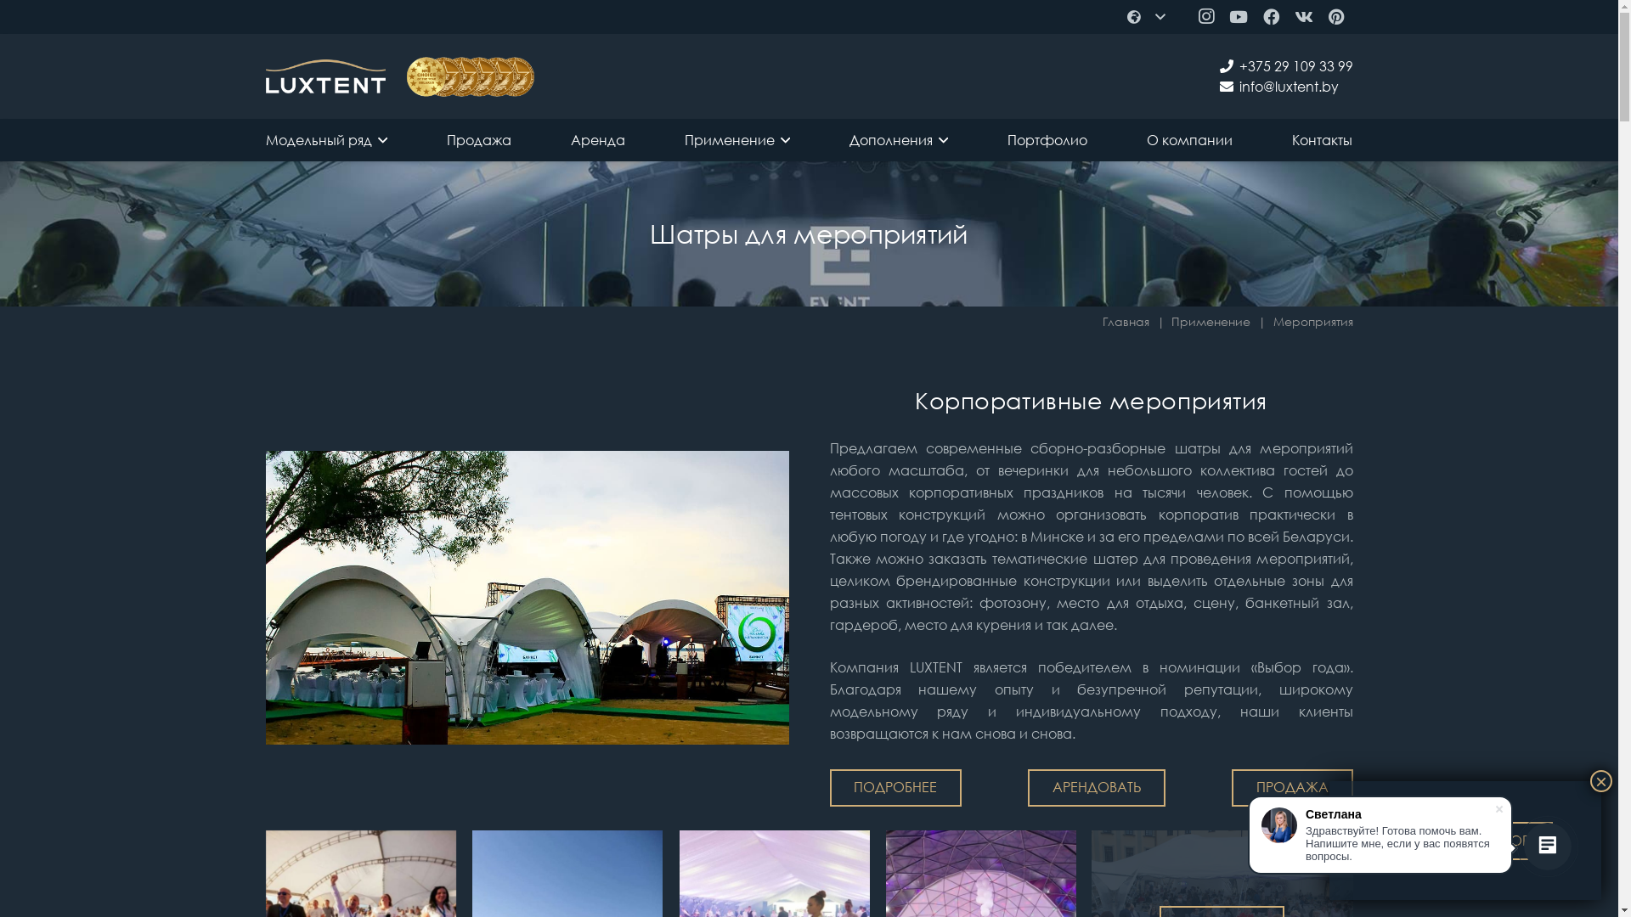 Image resolution: width=1631 pixels, height=917 pixels. I want to click on +375 29 109 33 99, so click(1286, 66).